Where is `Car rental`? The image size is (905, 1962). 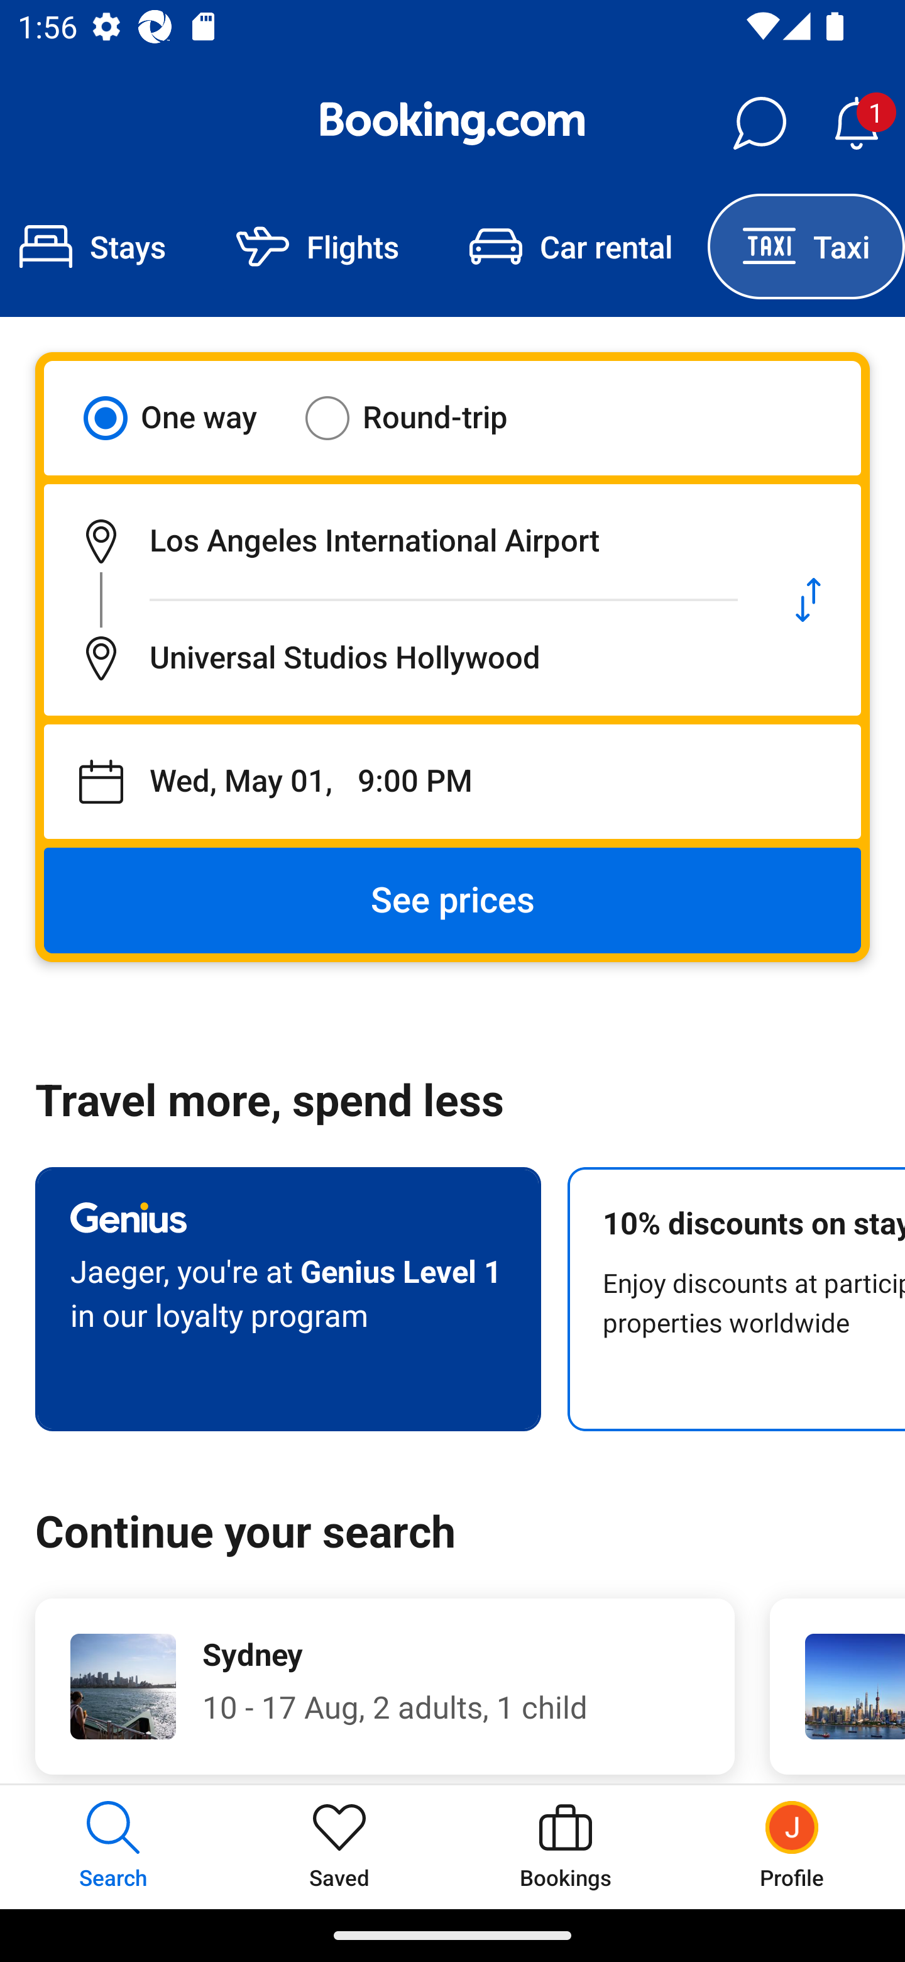 Car rental is located at coordinates (571, 247).